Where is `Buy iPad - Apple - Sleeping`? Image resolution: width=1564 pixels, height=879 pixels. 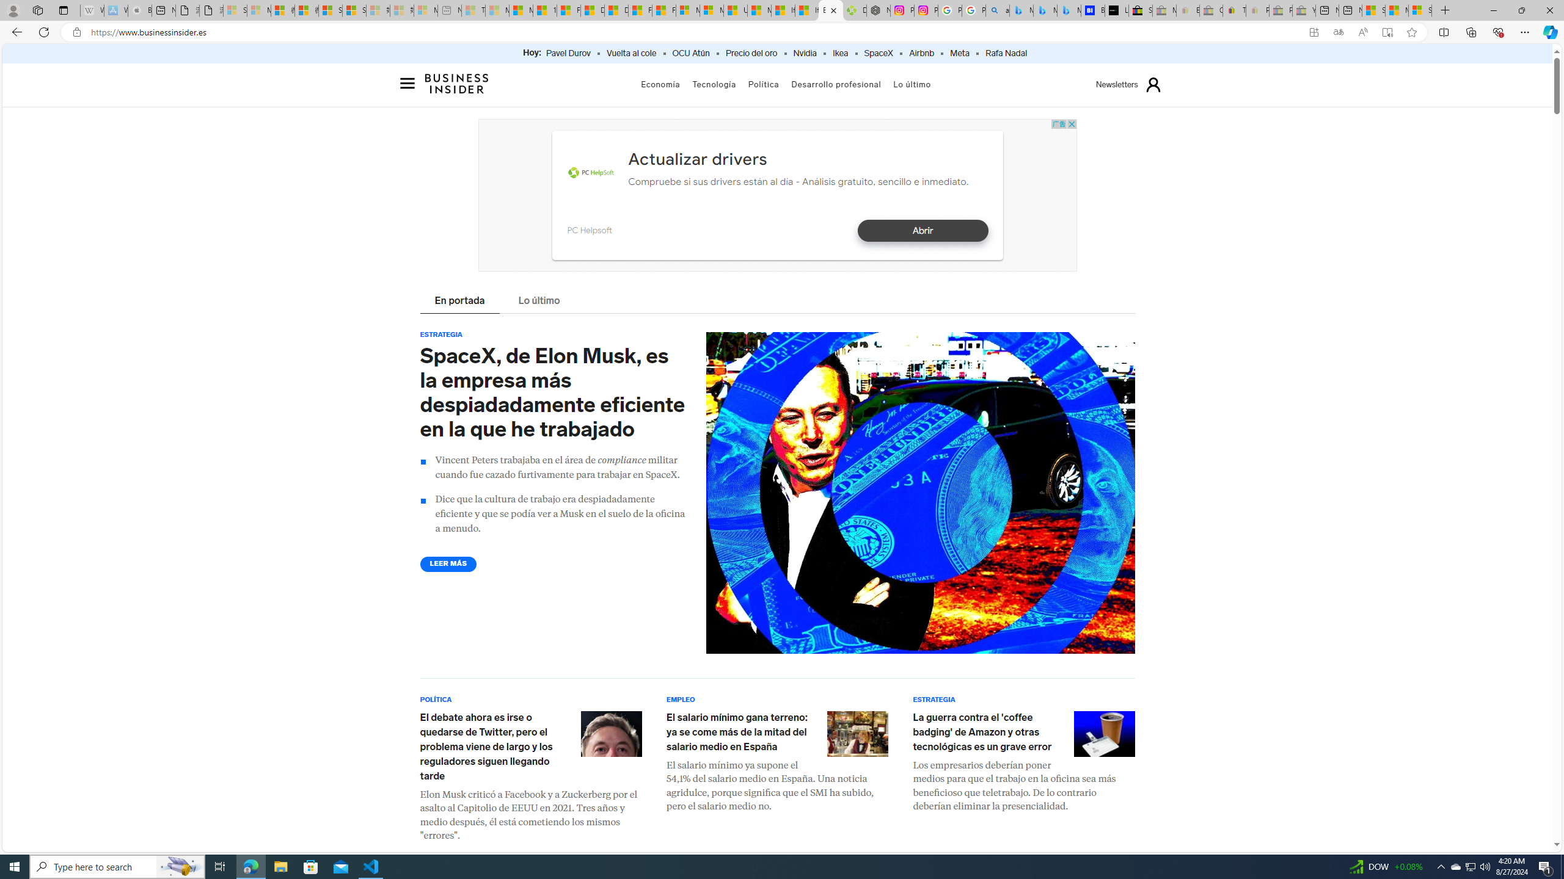
Buy iPad - Apple - Sleeping is located at coordinates (140, 10).